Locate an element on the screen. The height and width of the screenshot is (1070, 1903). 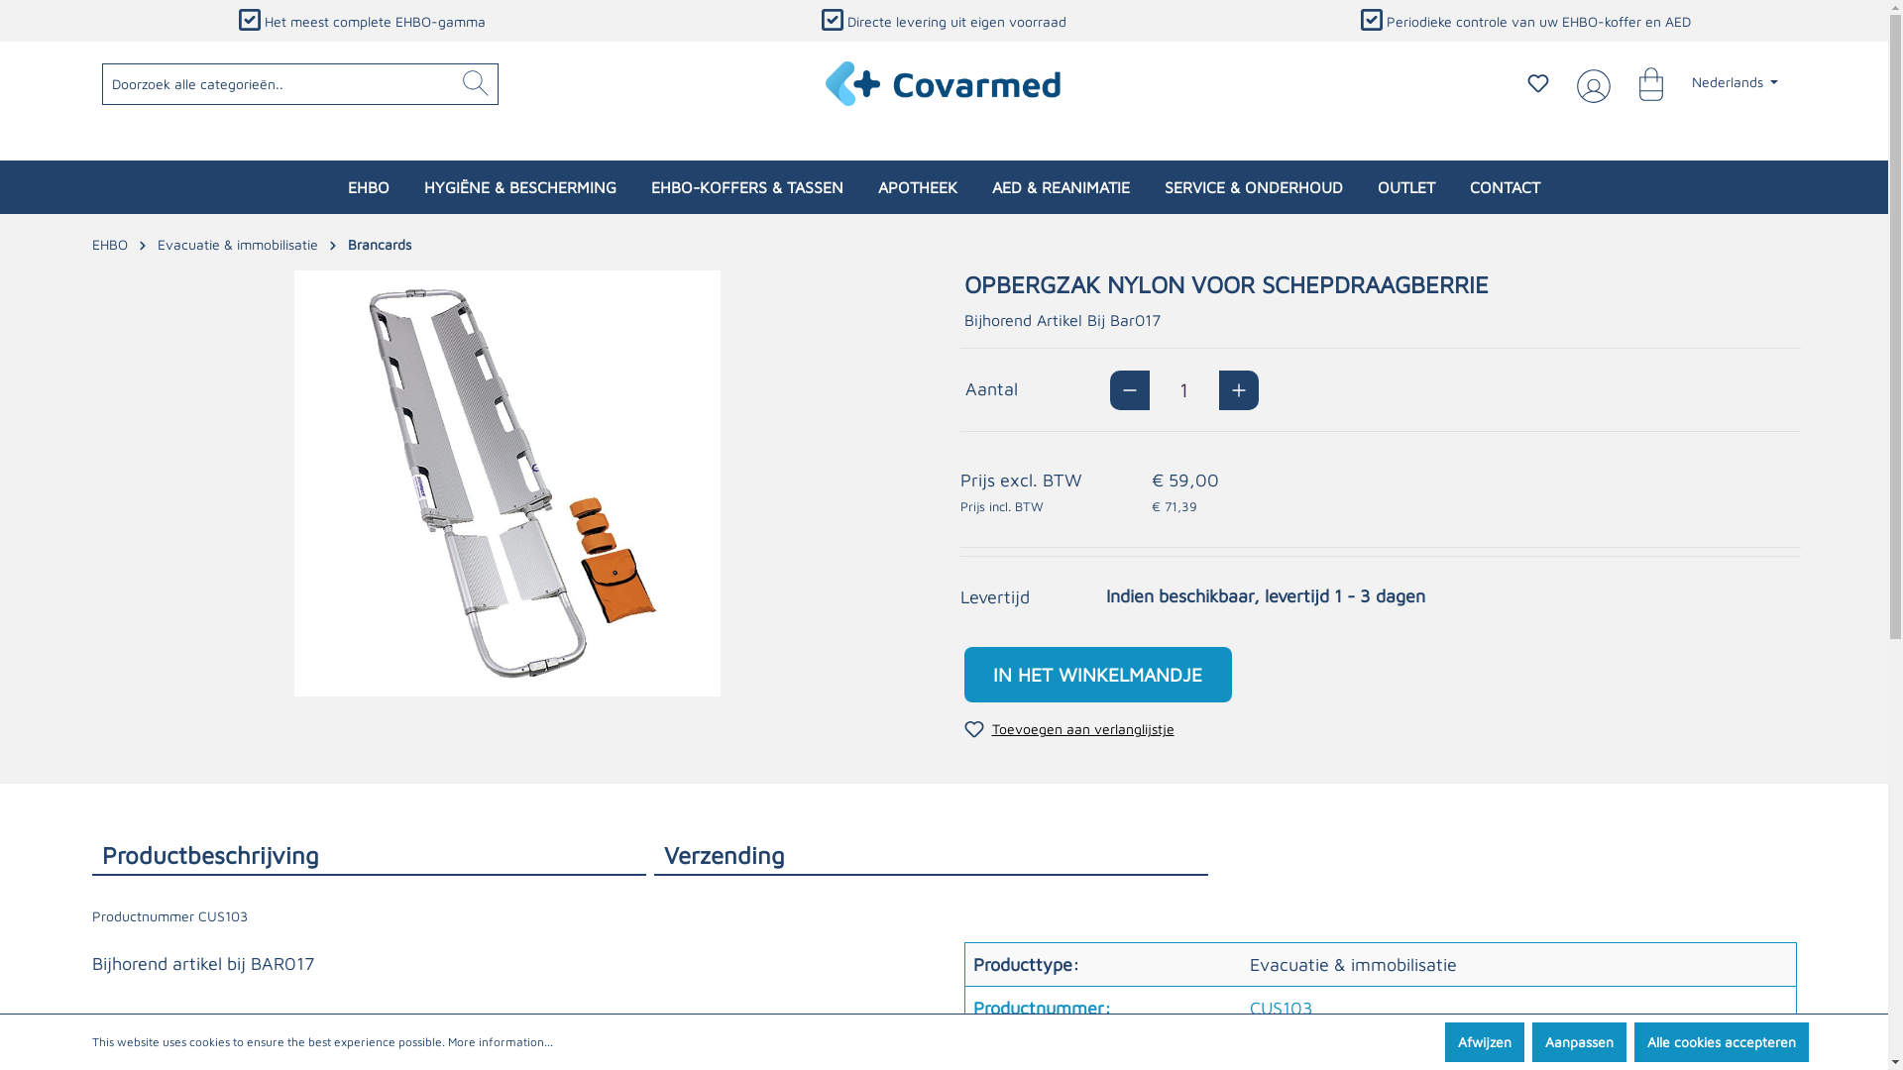
Verzending is located at coordinates (932, 853).